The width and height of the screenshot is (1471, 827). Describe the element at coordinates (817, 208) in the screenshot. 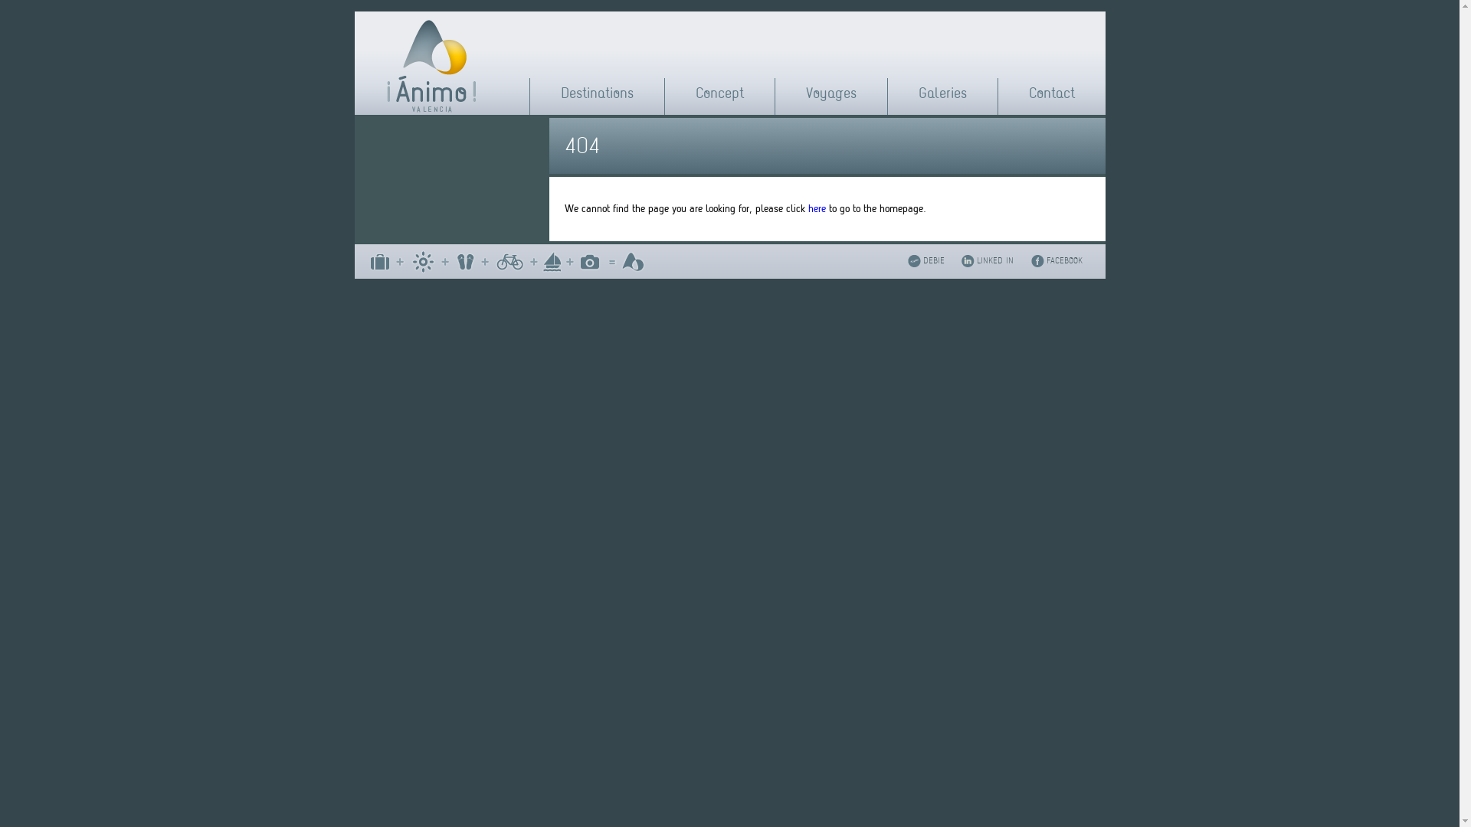

I see `here` at that location.